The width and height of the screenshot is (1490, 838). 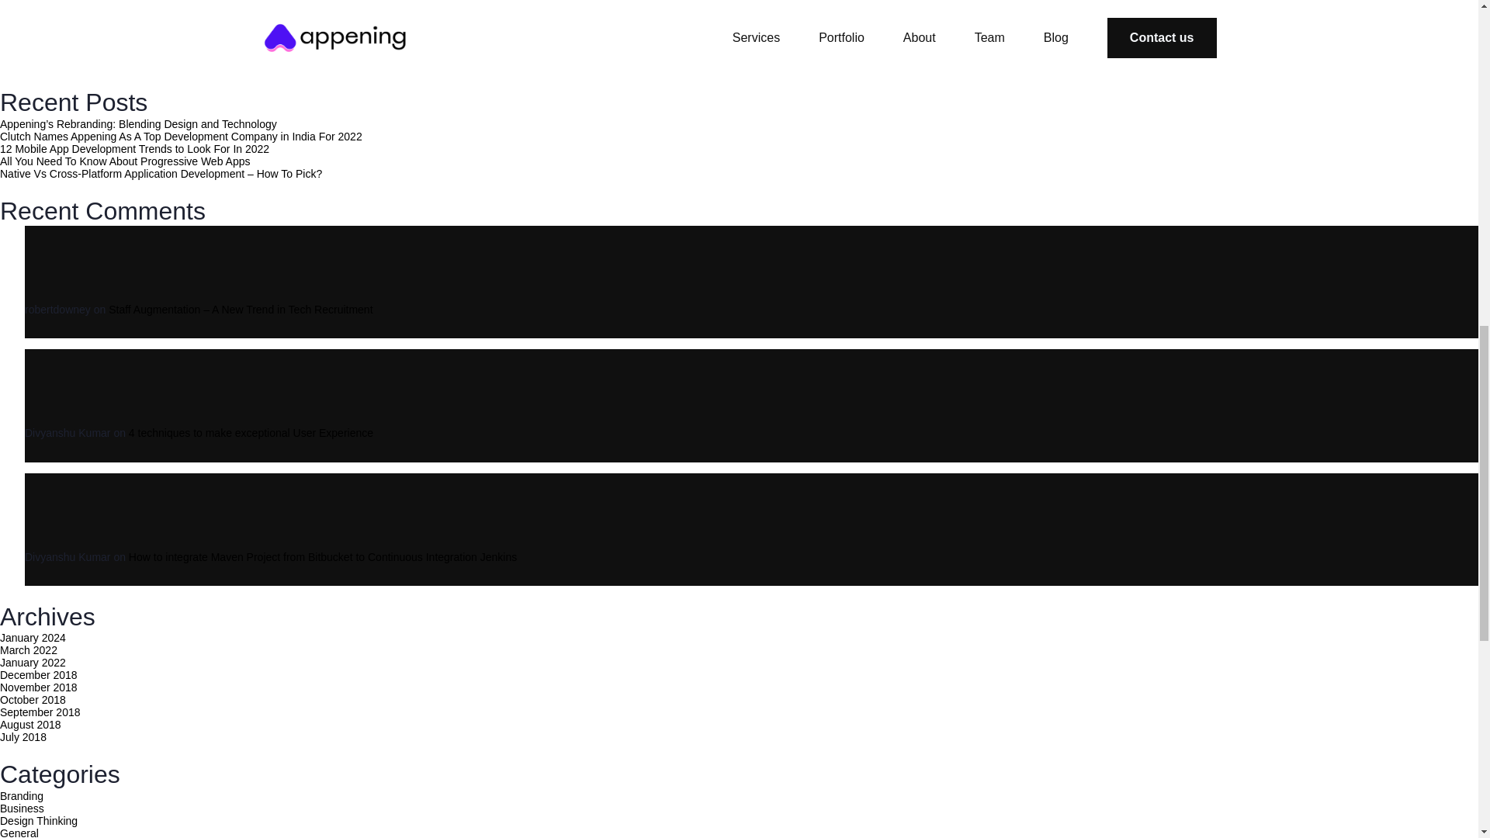 I want to click on January 2024, so click(x=33, y=638).